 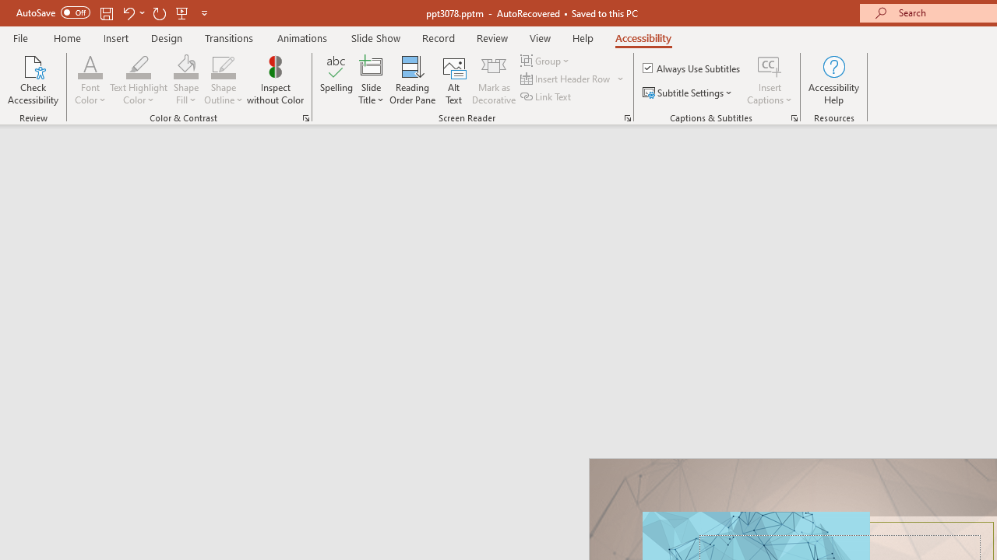 What do you see at coordinates (689, 93) in the screenshot?
I see `Subtitle Settings` at bounding box center [689, 93].